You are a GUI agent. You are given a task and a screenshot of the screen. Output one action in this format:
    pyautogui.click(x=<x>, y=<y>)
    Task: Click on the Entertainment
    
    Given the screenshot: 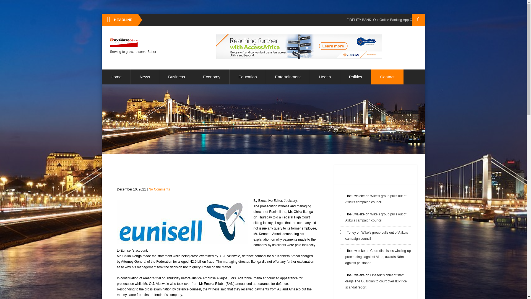 What is the action you would take?
    pyautogui.click(x=288, y=77)
    